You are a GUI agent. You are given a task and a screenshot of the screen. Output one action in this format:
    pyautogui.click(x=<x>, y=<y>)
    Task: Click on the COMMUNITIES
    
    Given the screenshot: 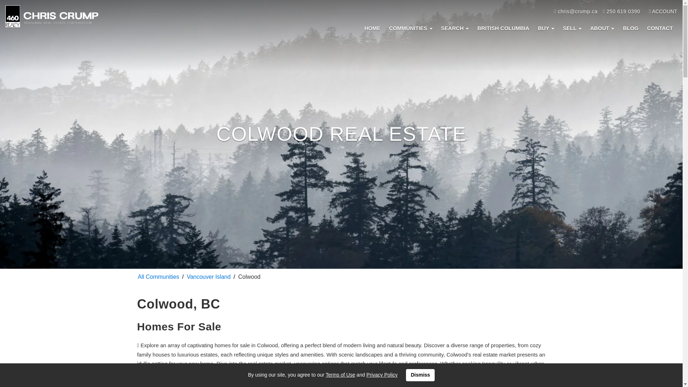 What is the action you would take?
    pyautogui.click(x=411, y=28)
    